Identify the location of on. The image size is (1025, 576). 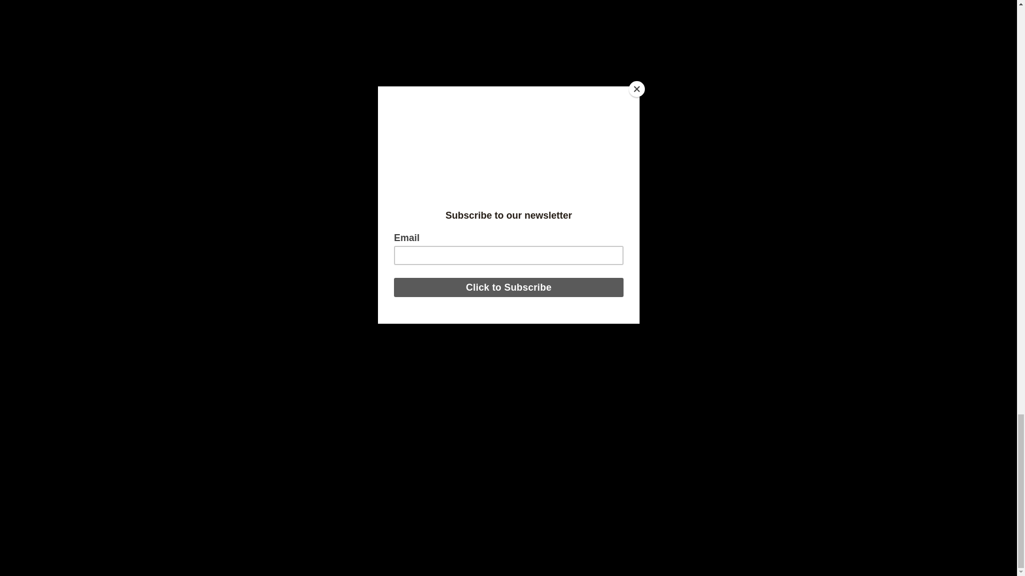
(661, 367).